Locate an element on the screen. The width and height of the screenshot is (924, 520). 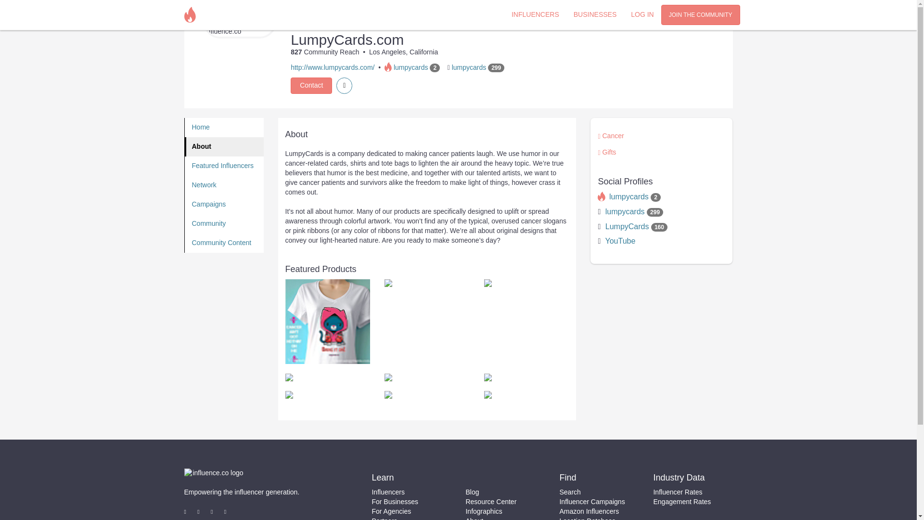
Gifts is located at coordinates (609, 152).